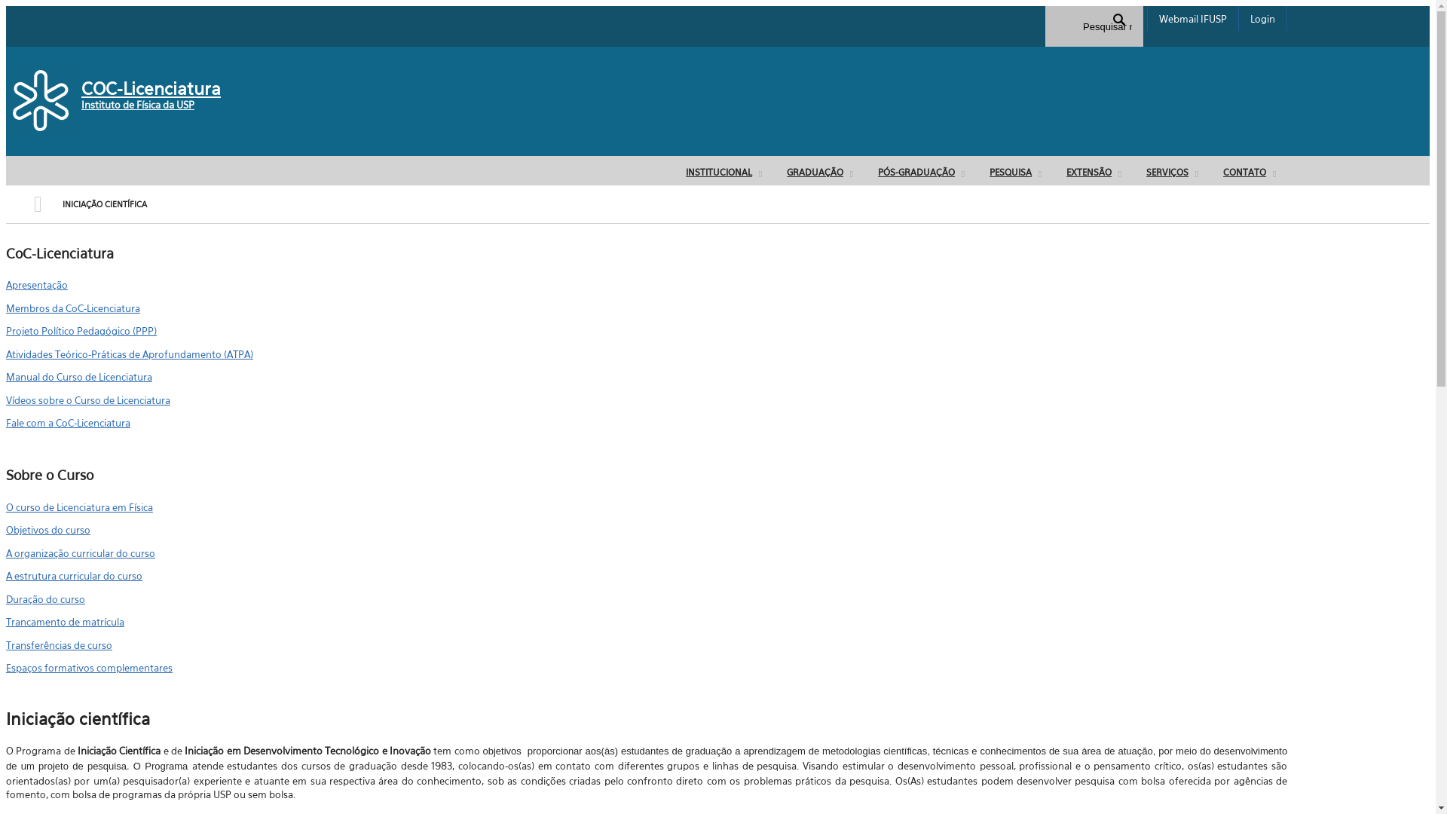 This screenshot has width=1447, height=814. Describe the element at coordinates (647, 377) in the screenshot. I see `Manual do Curso de Licenciatura` at that location.